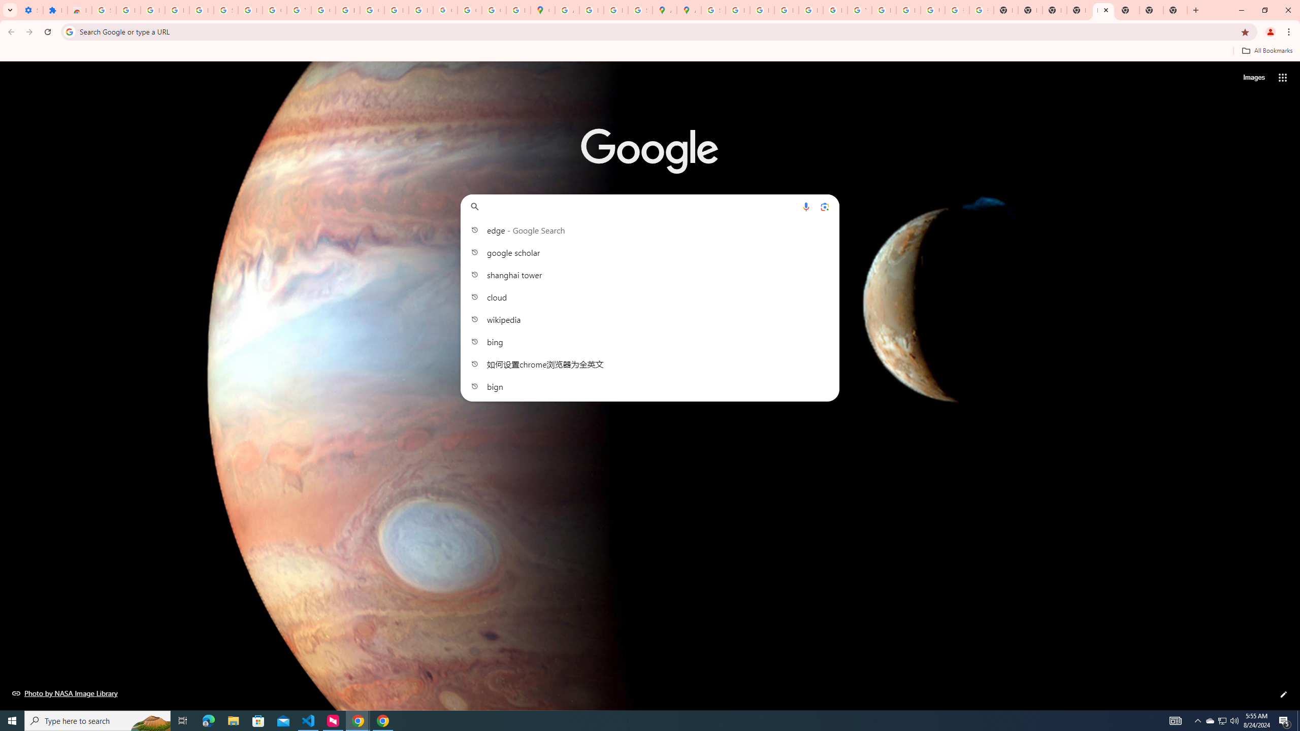  I want to click on All Bookmarks, so click(1266, 51).